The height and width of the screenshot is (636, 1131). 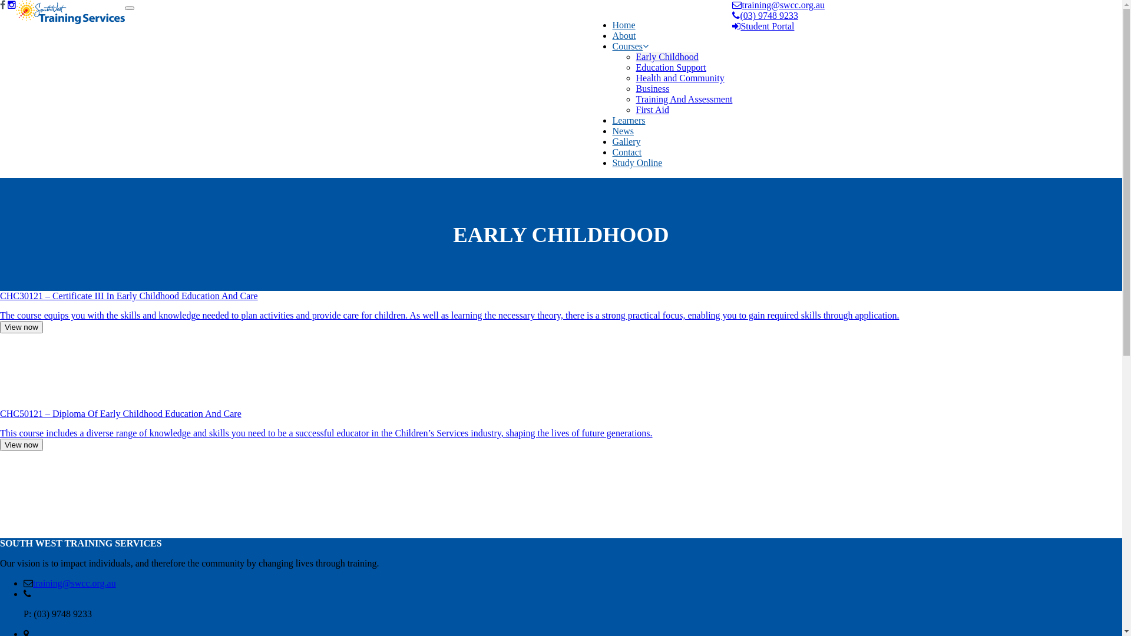 I want to click on View now, so click(x=21, y=327).